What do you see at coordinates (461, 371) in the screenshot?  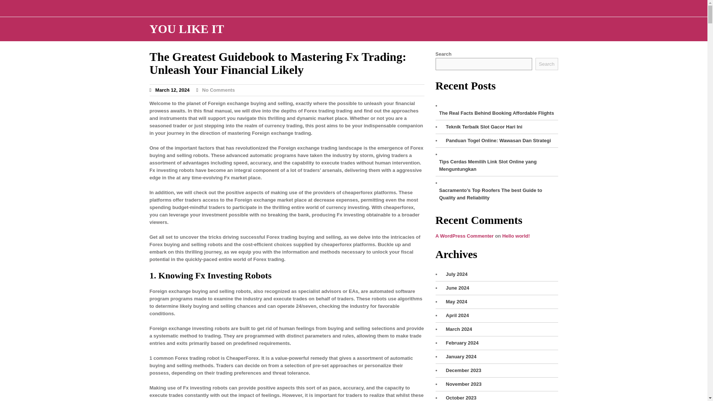 I see `December 2023` at bounding box center [461, 371].